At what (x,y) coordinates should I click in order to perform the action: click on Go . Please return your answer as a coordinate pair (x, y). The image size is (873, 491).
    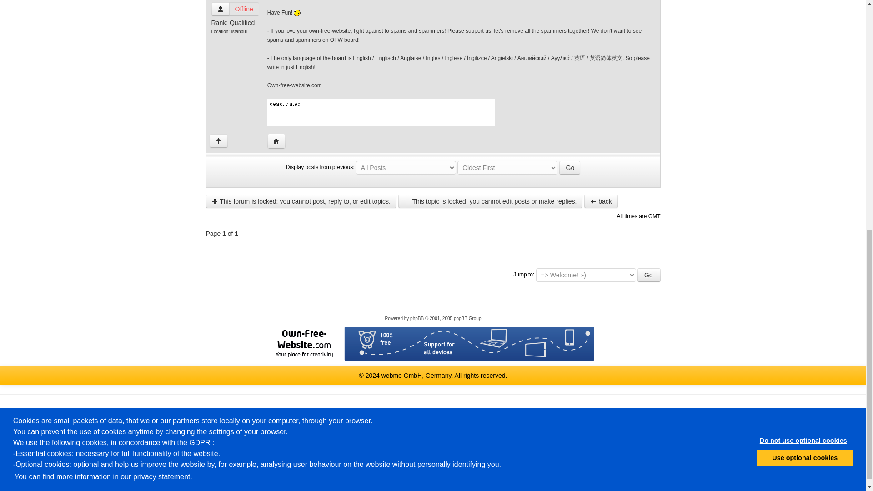
    Looking at the image, I should click on (649, 275).